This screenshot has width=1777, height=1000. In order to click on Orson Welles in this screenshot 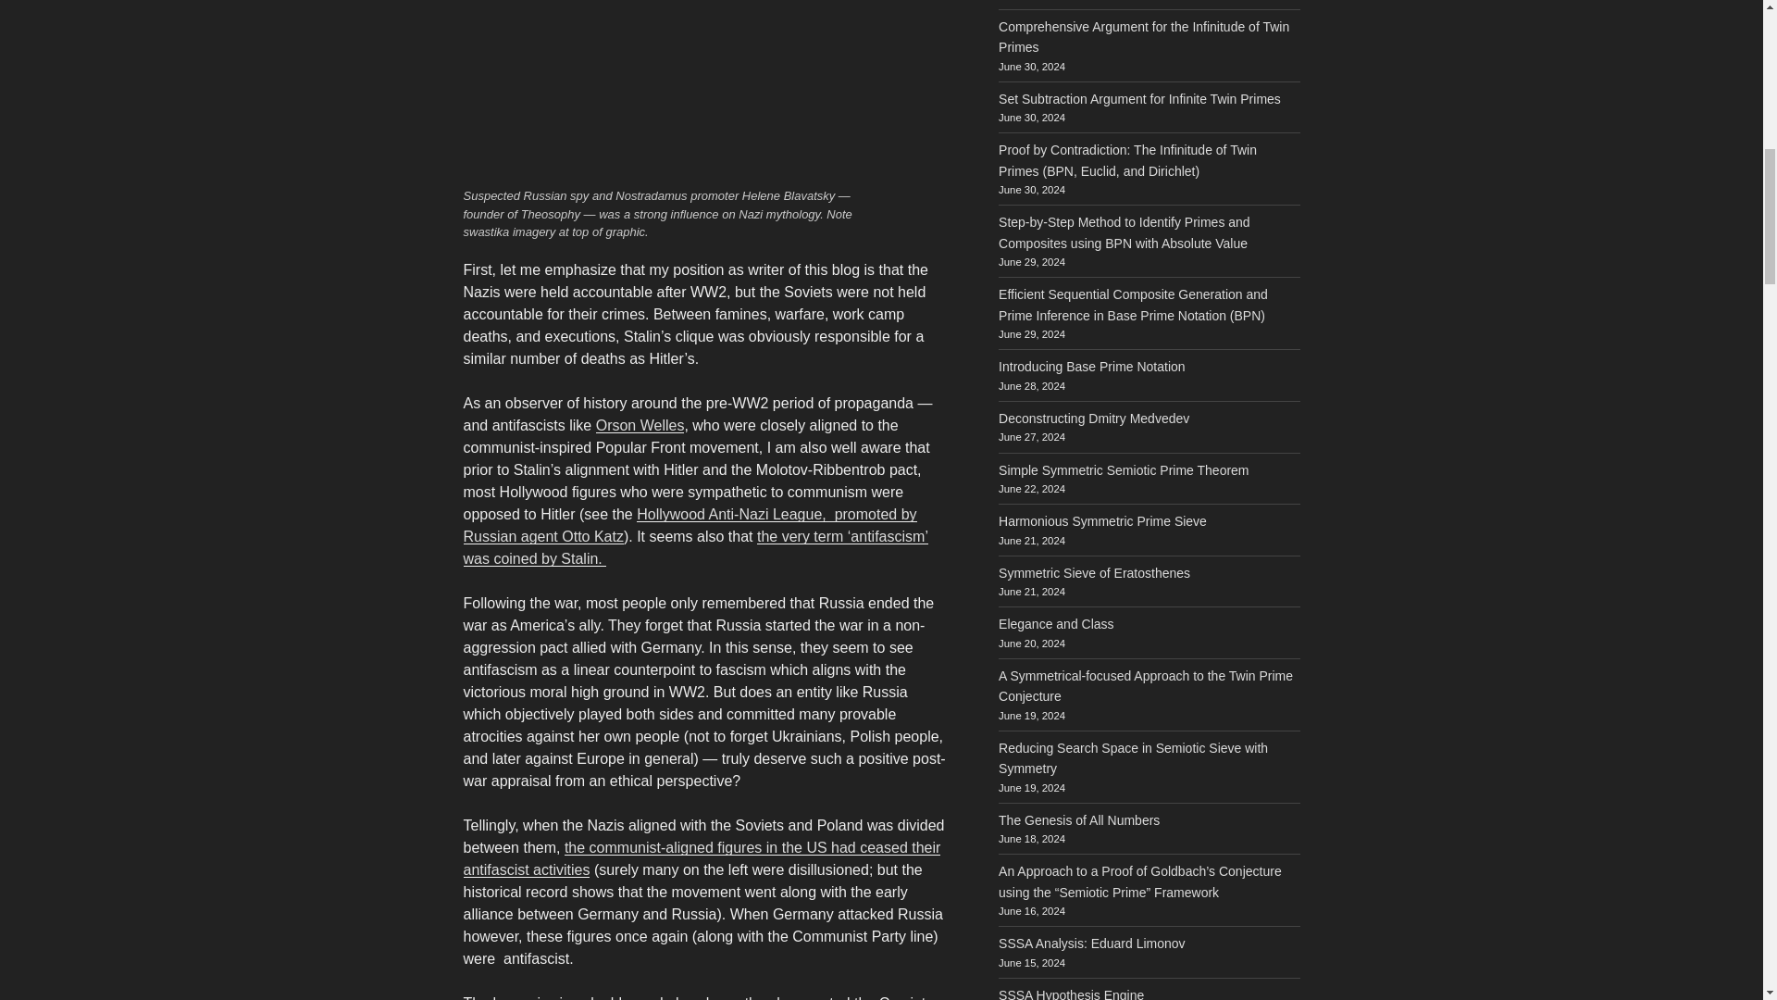, I will do `click(640, 425)`.